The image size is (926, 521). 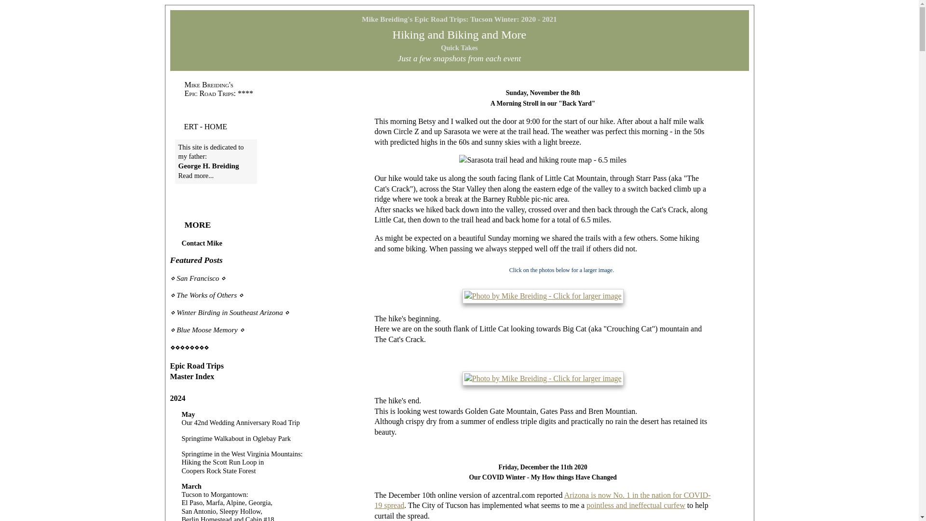 What do you see at coordinates (543, 501) in the screenshot?
I see `Arizona is now No. 1 in the nation for COVID-19 spread` at bounding box center [543, 501].